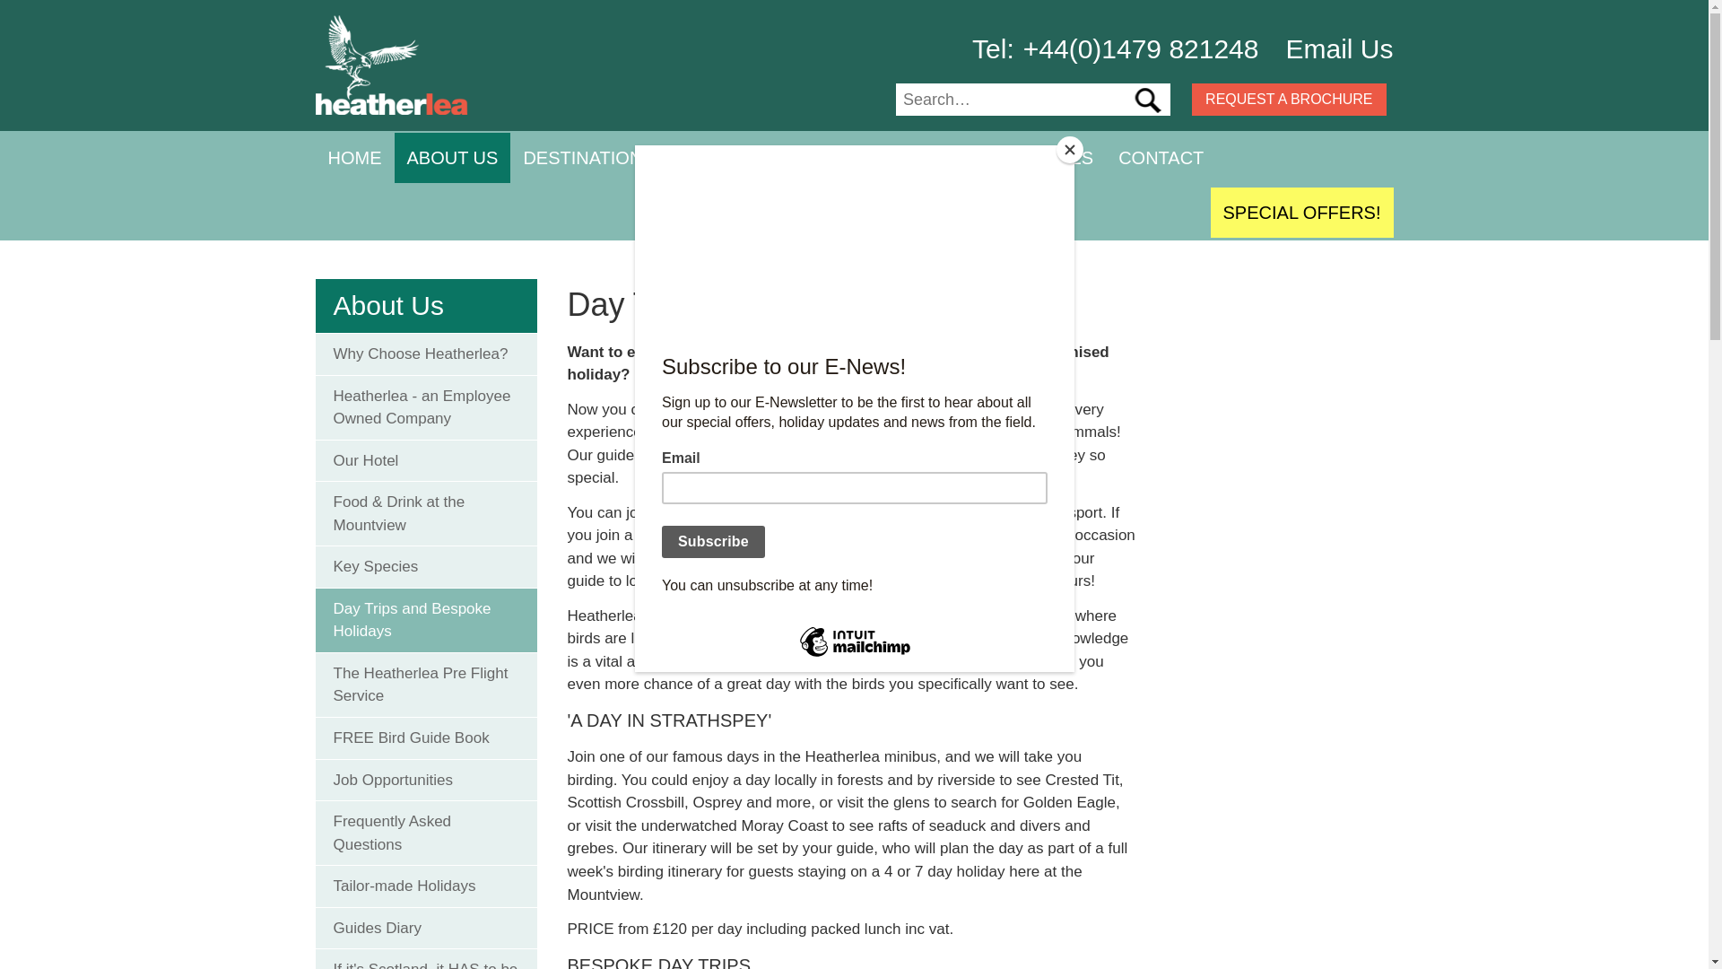 This screenshot has height=969, width=1722. Describe the element at coordinates (354, 158) in the screenshot. I see `HOME` at that location.